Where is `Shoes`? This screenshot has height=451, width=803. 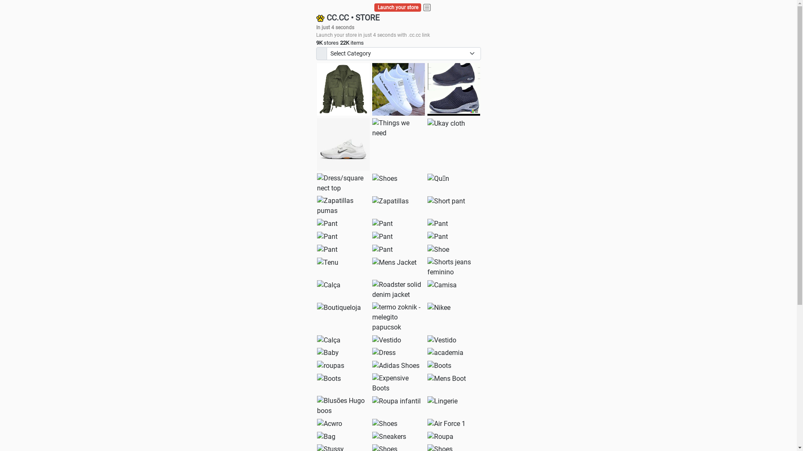
Shoes is located at coordinates (385, 179).